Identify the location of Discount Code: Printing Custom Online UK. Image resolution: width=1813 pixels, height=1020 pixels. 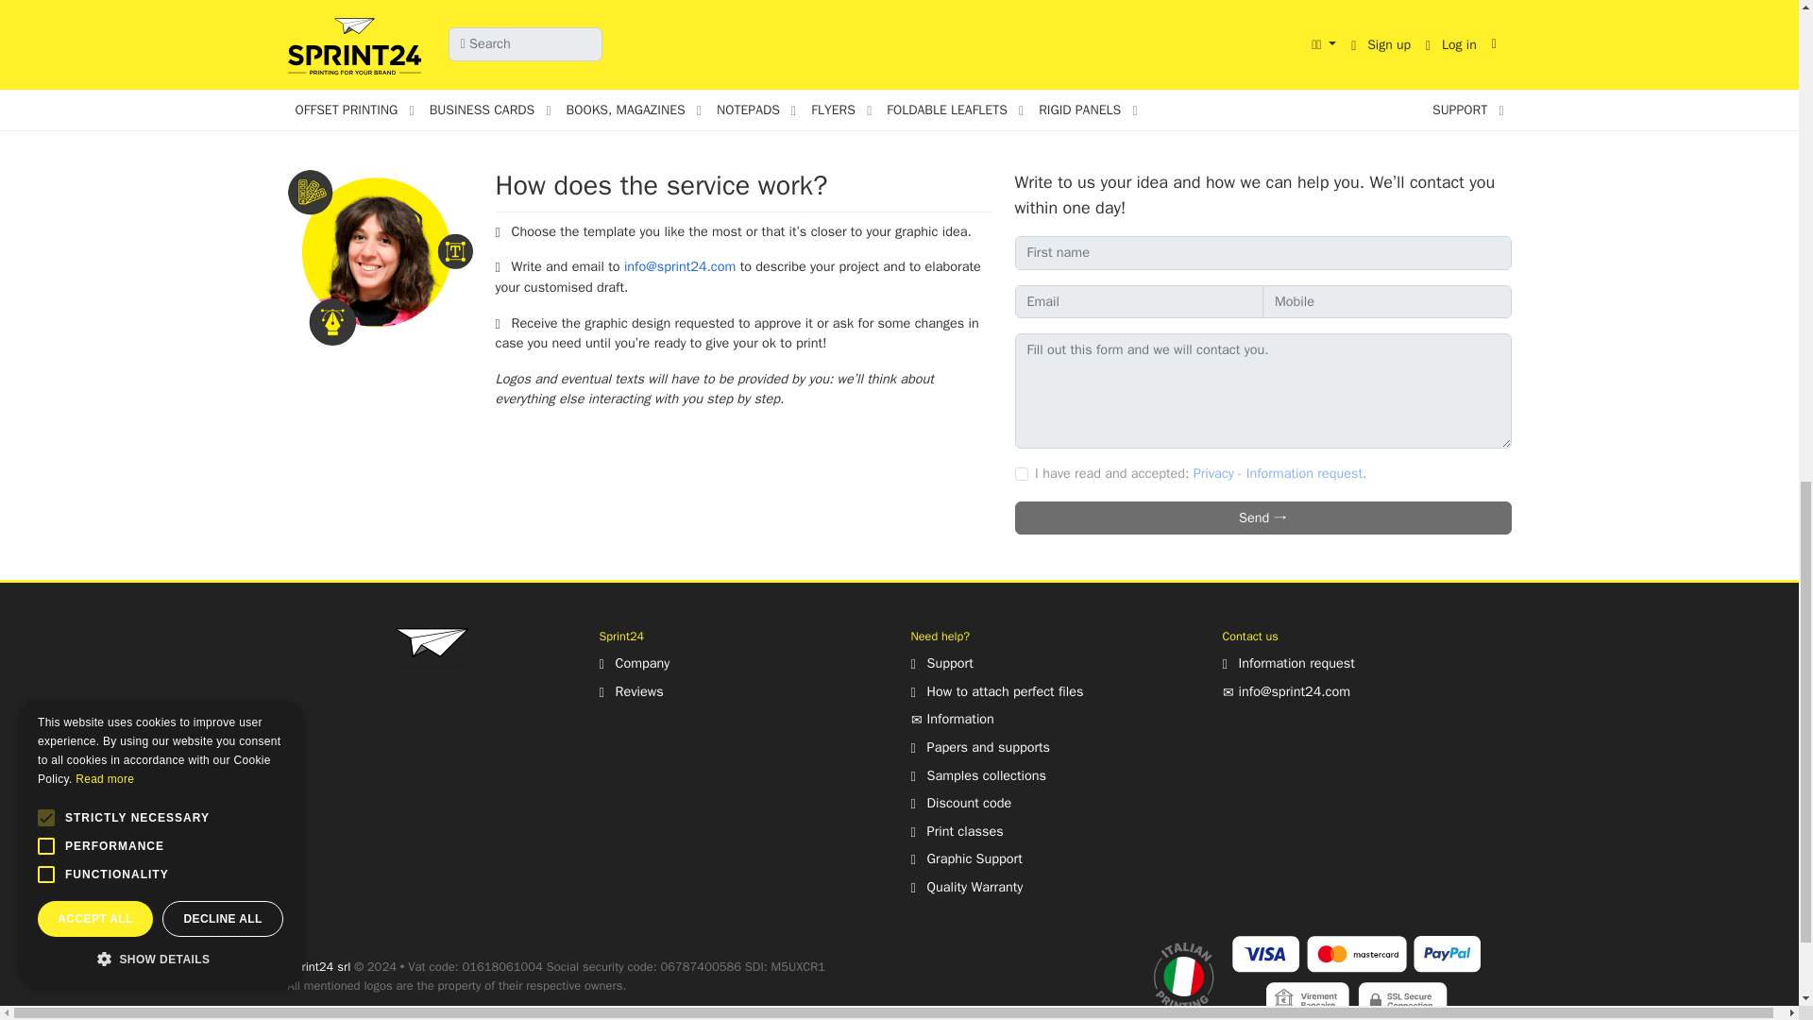
(960, 803).